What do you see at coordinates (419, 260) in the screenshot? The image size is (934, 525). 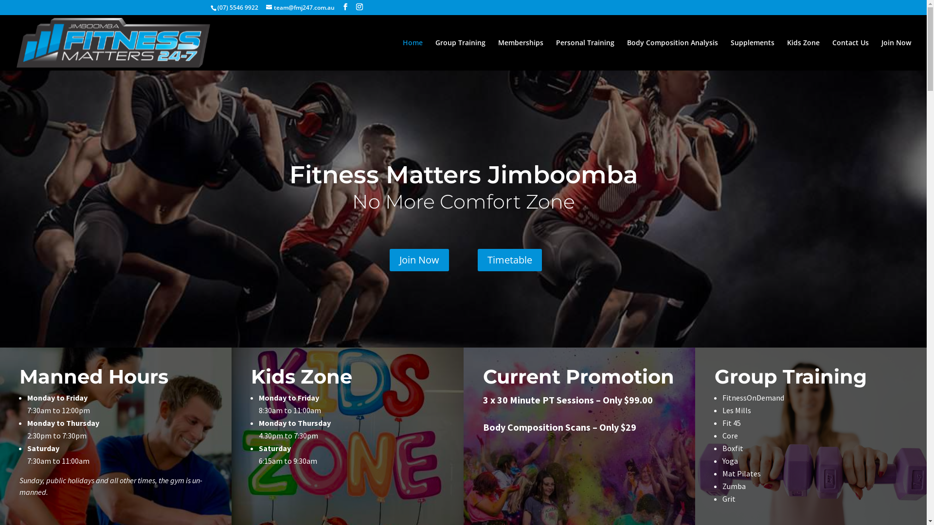 I see `Join Now` at bounding box center [419, 260].